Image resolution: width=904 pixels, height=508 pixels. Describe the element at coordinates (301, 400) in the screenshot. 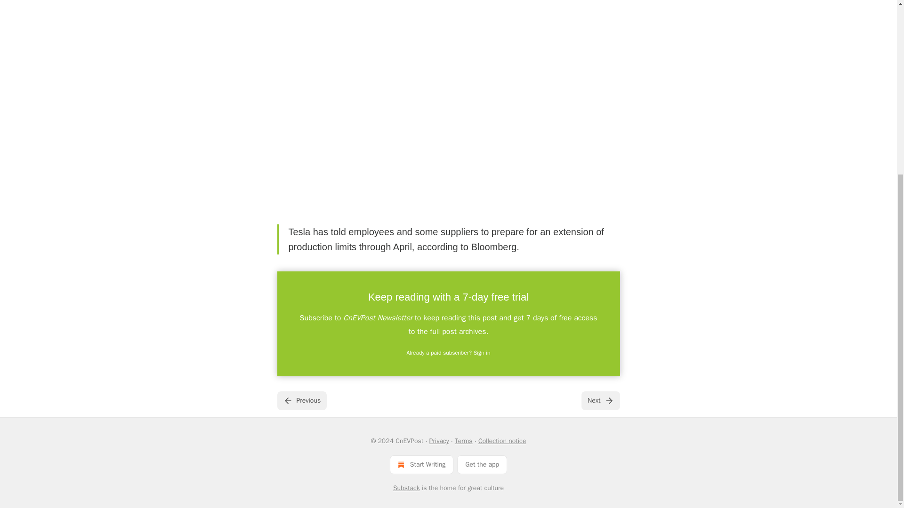

I see `Previous` at that location.